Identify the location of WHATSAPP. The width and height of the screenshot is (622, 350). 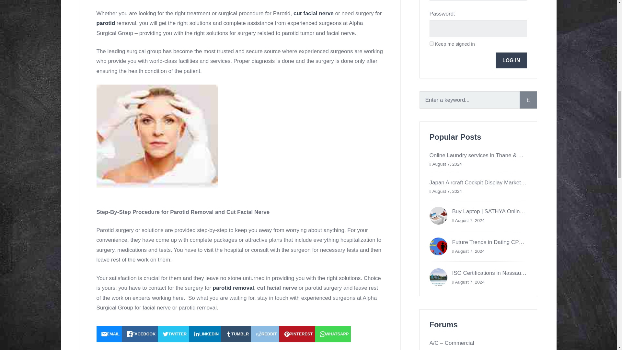
(332, 334).